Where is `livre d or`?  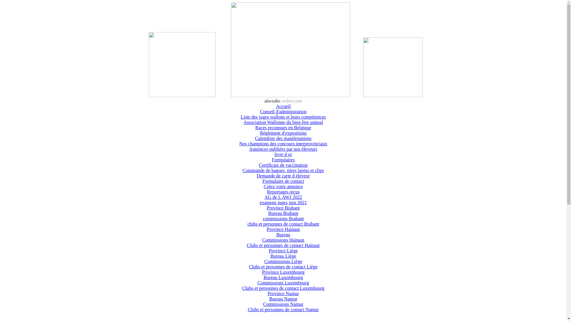
livre d or is located at coordinates (283, 155).